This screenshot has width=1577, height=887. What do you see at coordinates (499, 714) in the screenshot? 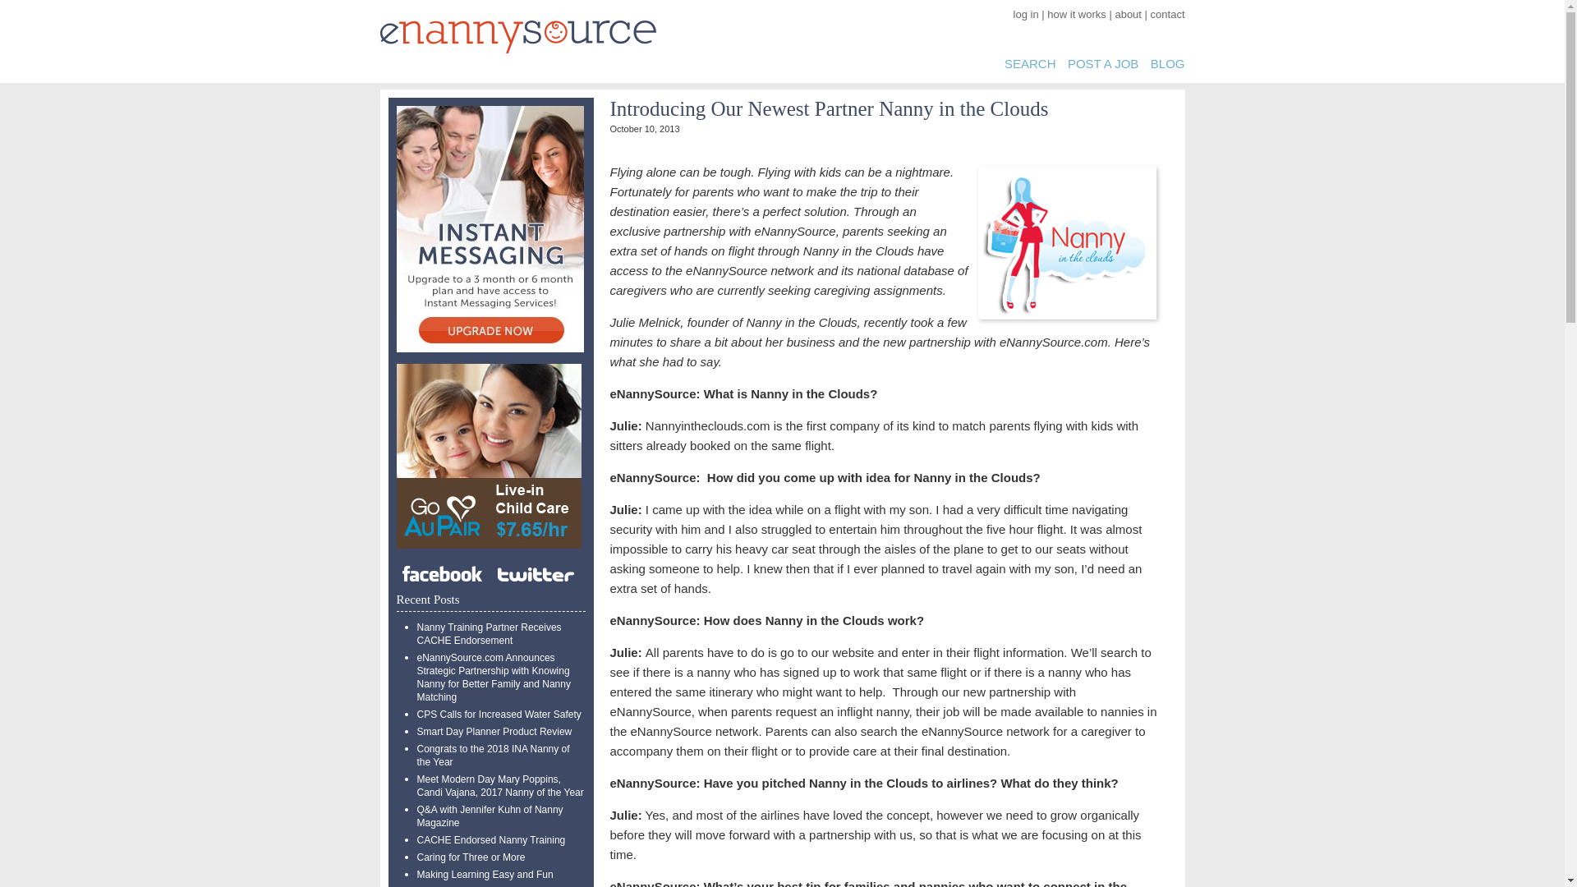
I see `CPS Calls for Increased Water Safety` at bounding box center [499, 714].